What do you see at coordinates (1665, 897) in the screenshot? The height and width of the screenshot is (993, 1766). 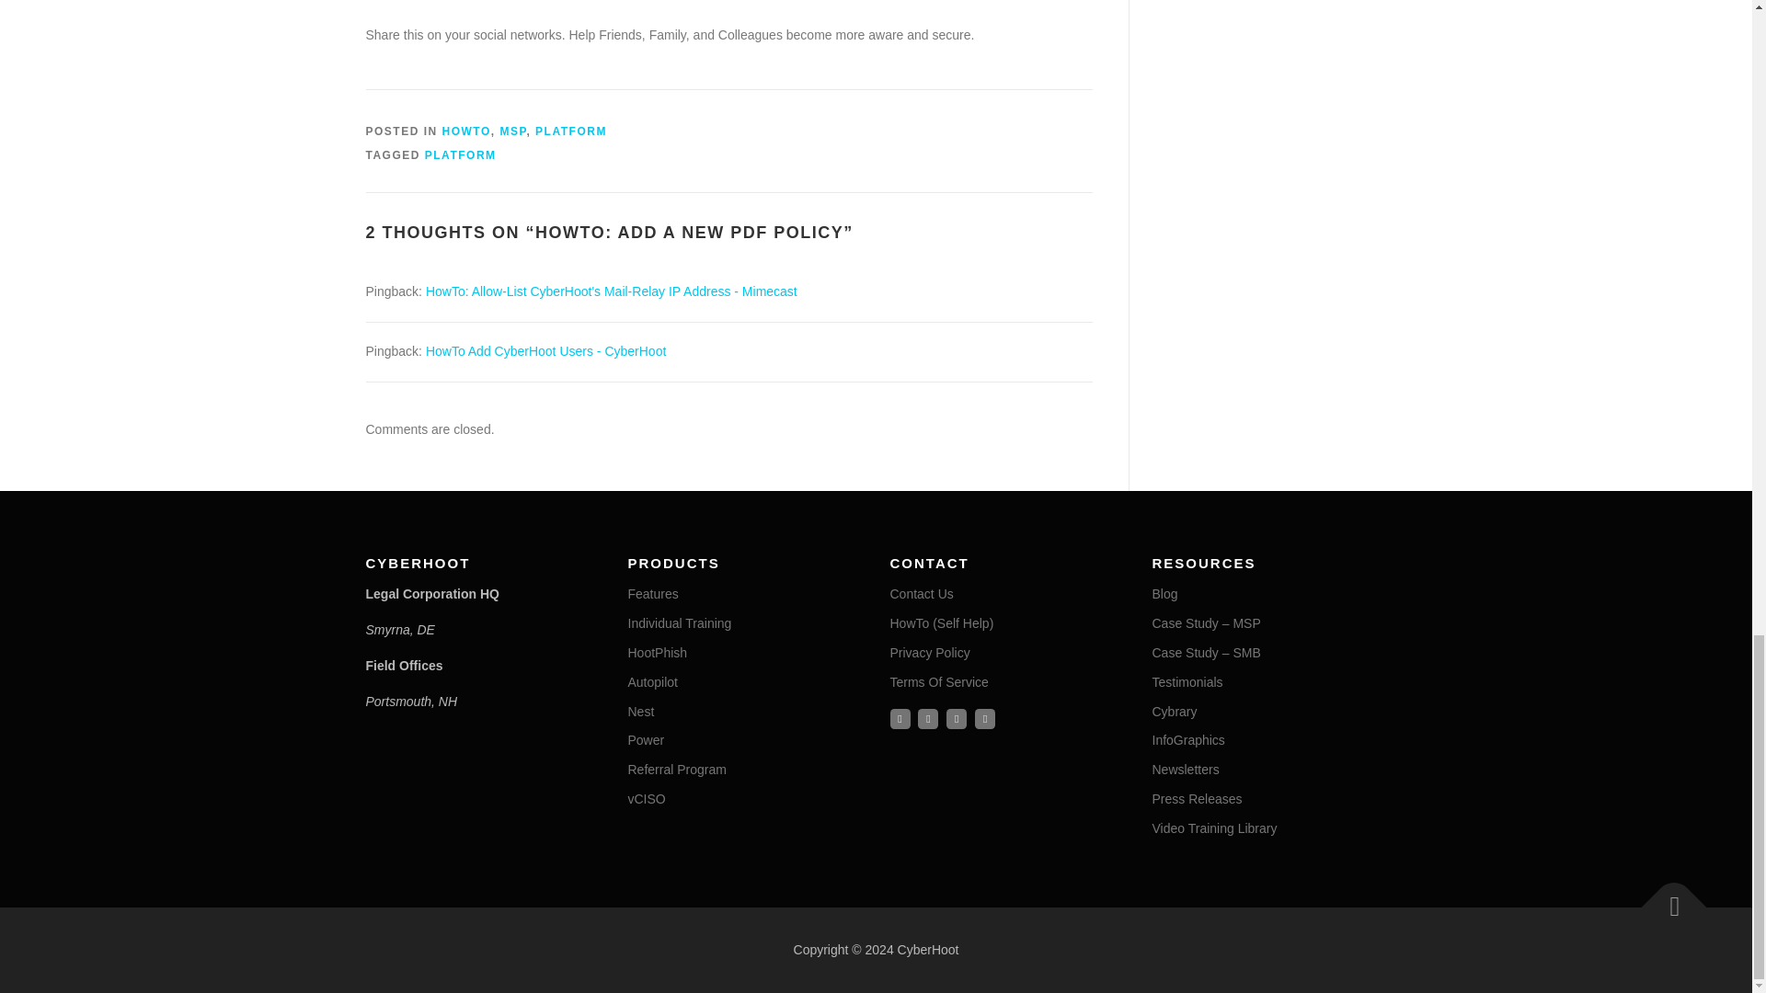 I see `Back To Top` at bounding box center [1665, 897].